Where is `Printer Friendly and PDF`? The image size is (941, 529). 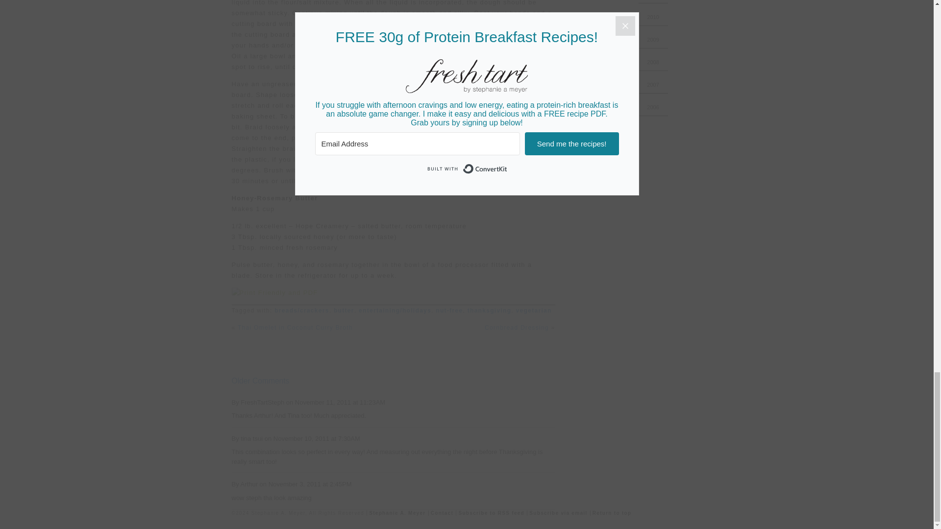 Printer Friendly and PDF is located at coordinates (393, 293).